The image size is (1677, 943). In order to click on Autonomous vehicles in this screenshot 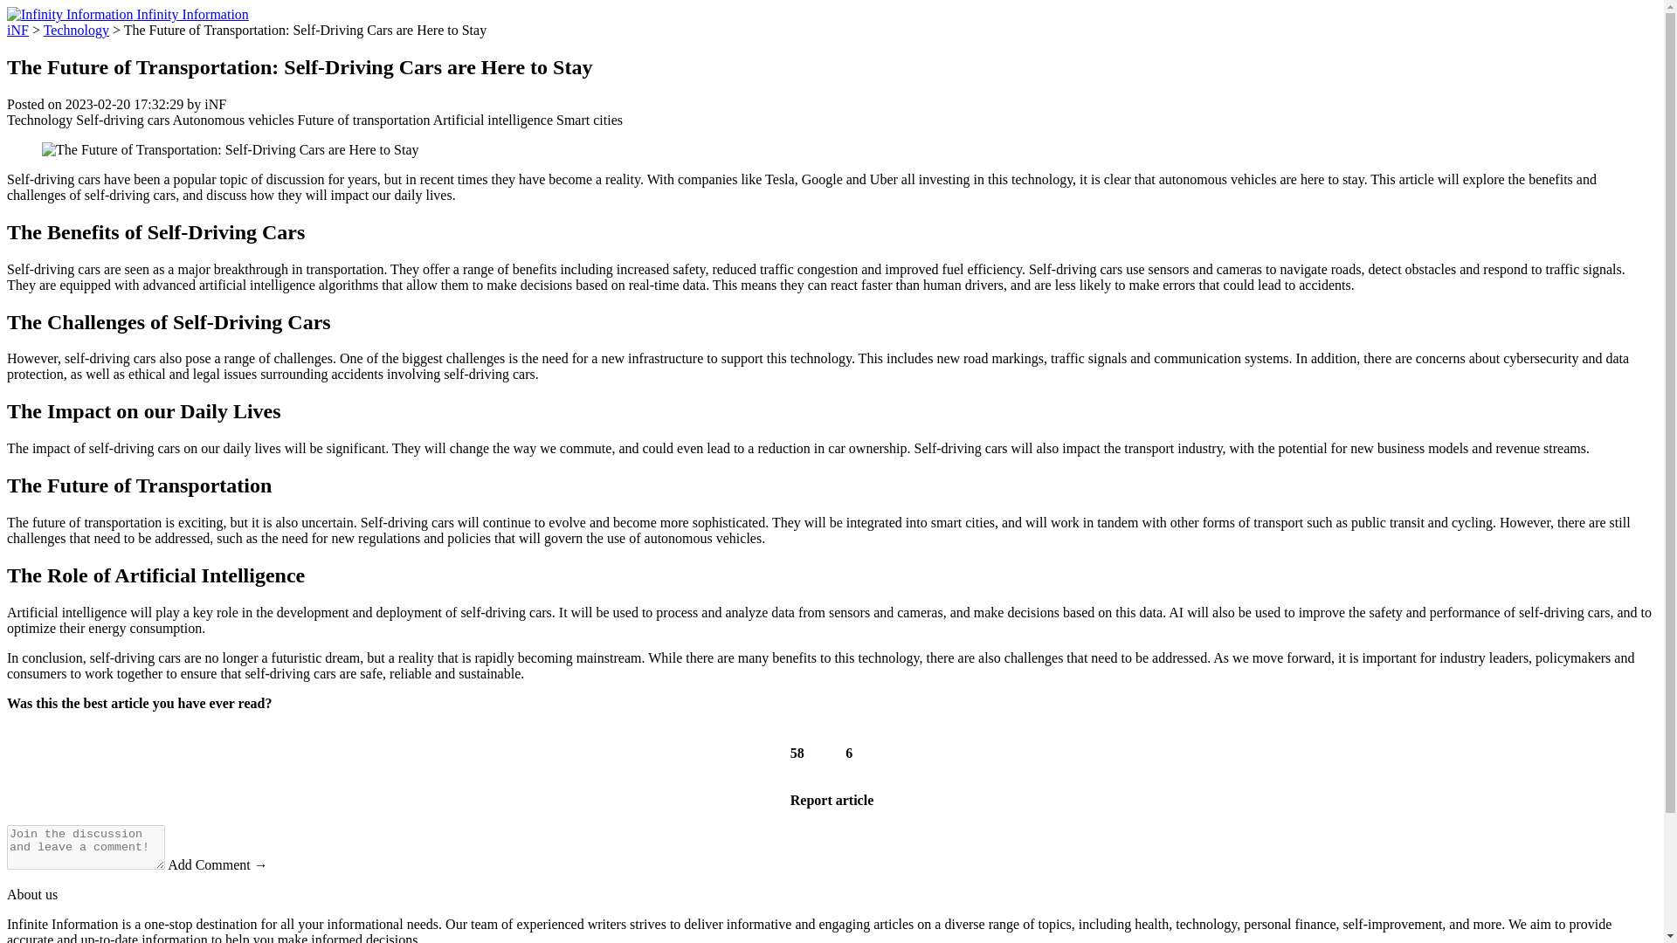, I will do `click(233, 119)`.